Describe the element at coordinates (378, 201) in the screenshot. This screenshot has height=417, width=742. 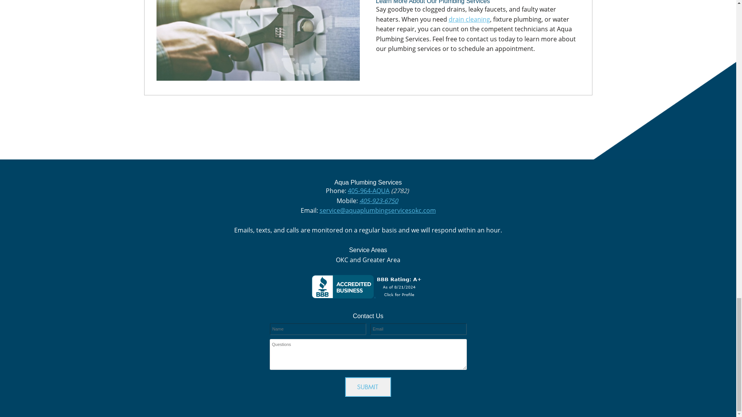
I see `405-923-6750` at that location.